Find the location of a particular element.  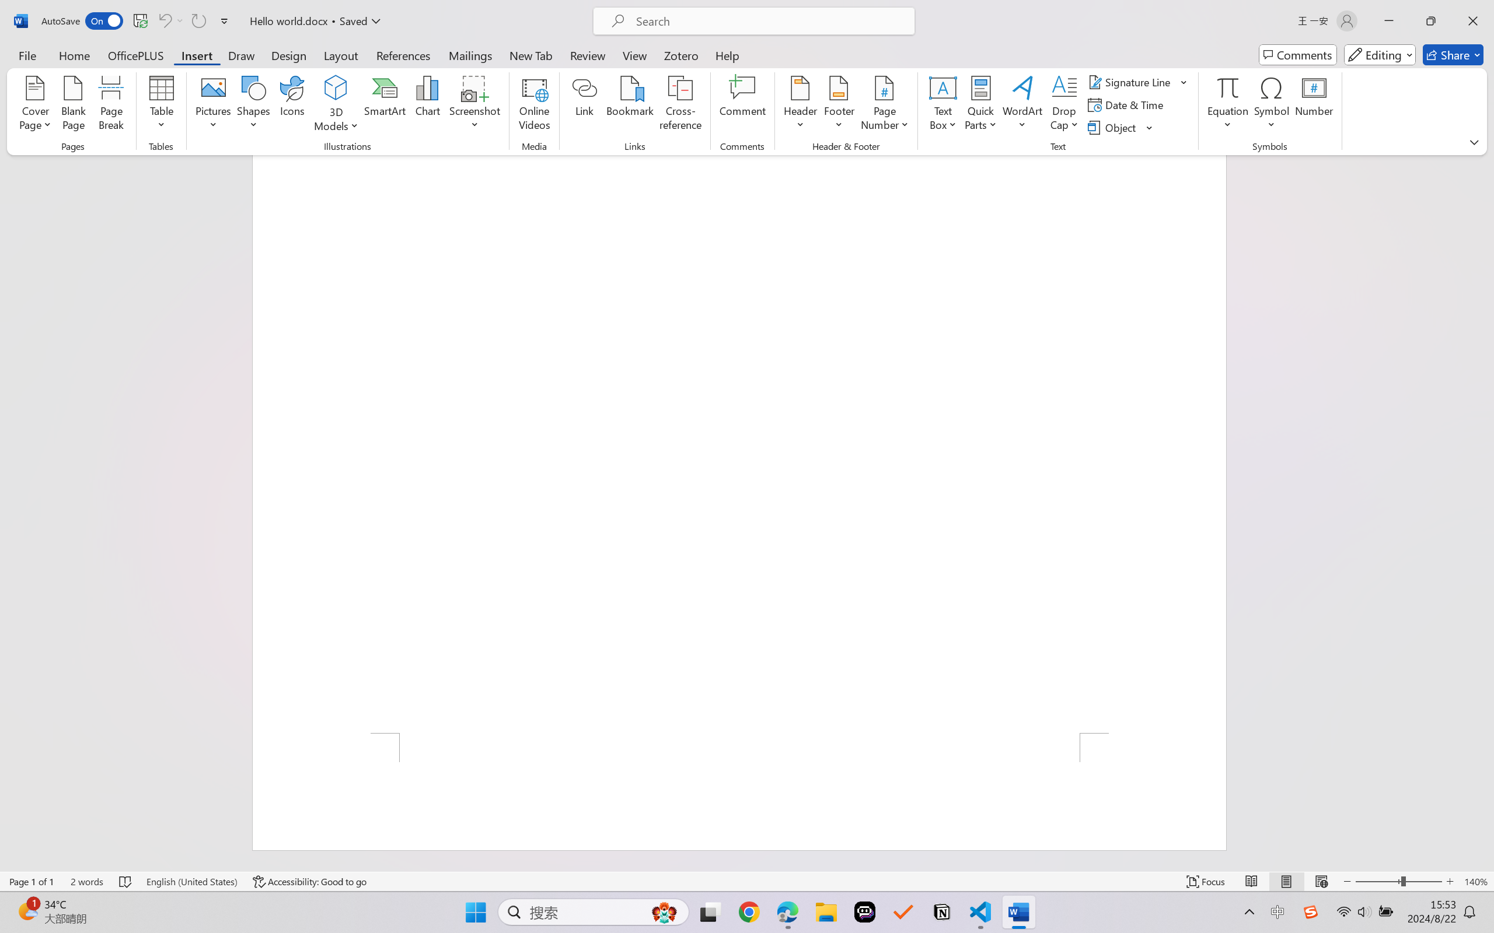

AutoSave is located at coordinates (83, 21).